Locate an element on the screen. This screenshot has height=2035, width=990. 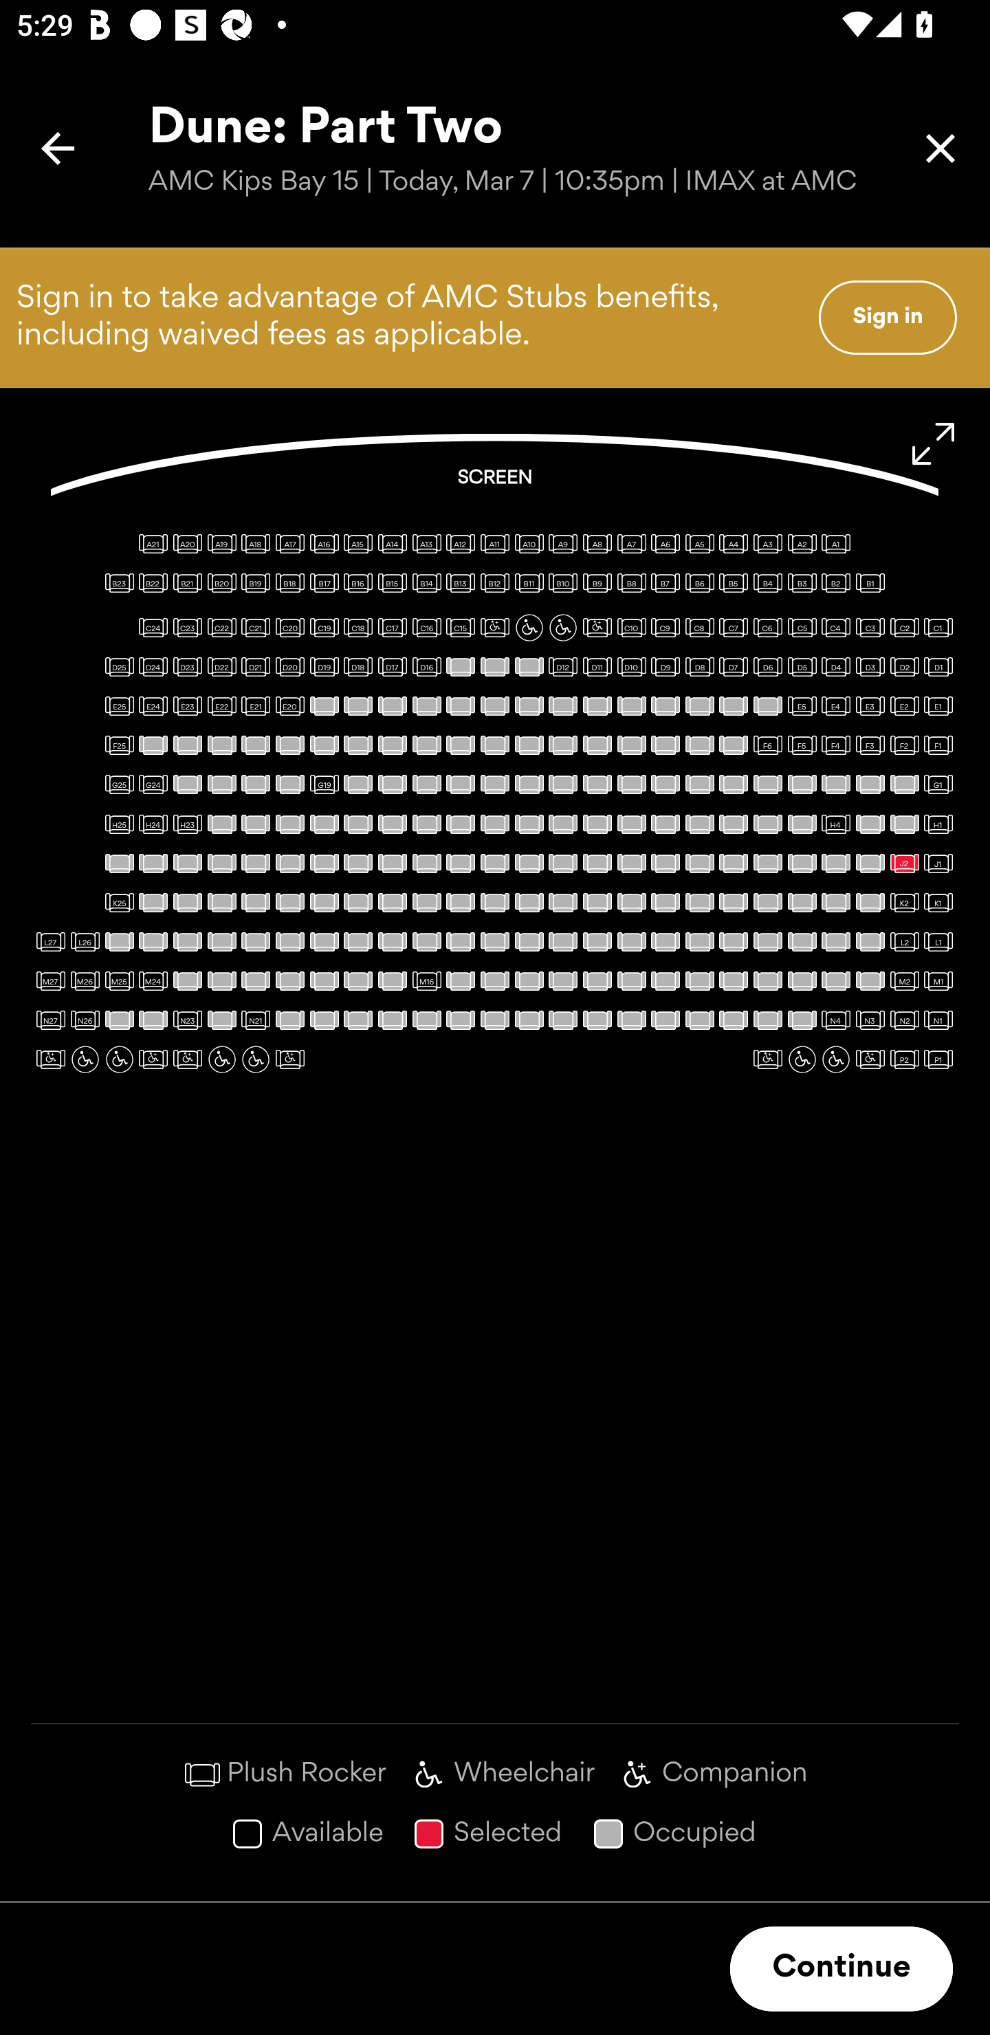
B17, Regular seat, available is located at coordinates (324, 583).